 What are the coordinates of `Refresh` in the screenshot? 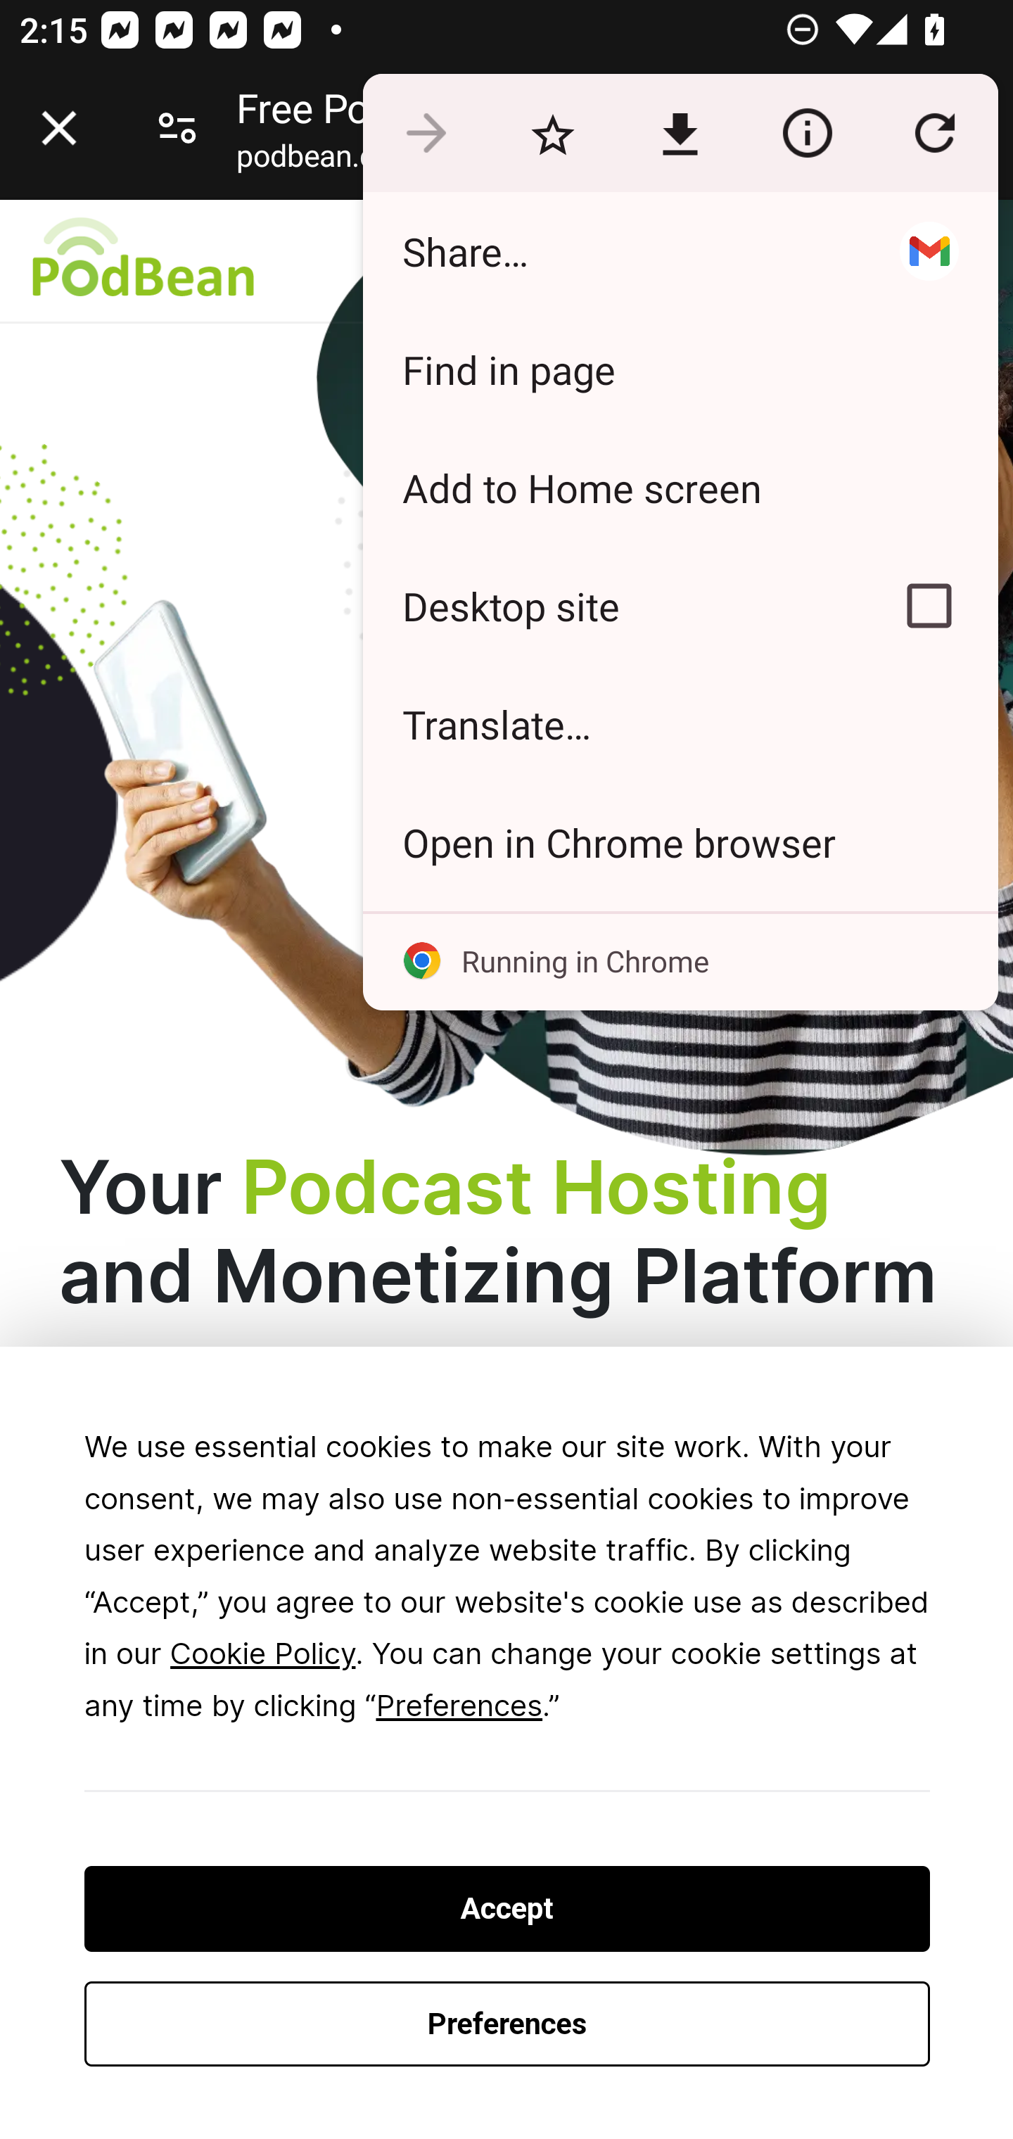 It's located at (934, 134).